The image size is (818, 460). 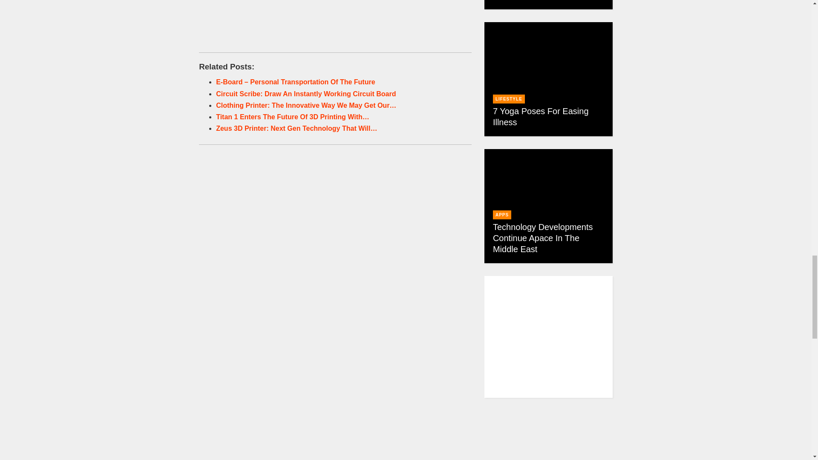 I want to click on EX1 Circuit Board Printer, so click(x=335, y=383).